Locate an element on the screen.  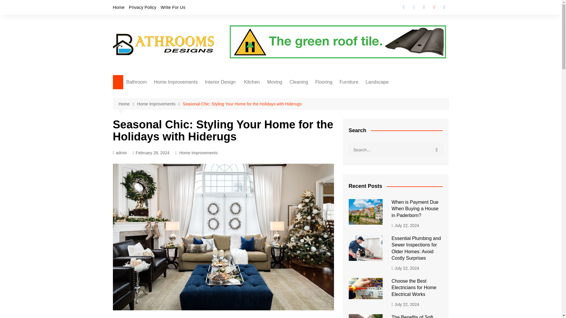
Facebook is located at coordinates (404, 7).